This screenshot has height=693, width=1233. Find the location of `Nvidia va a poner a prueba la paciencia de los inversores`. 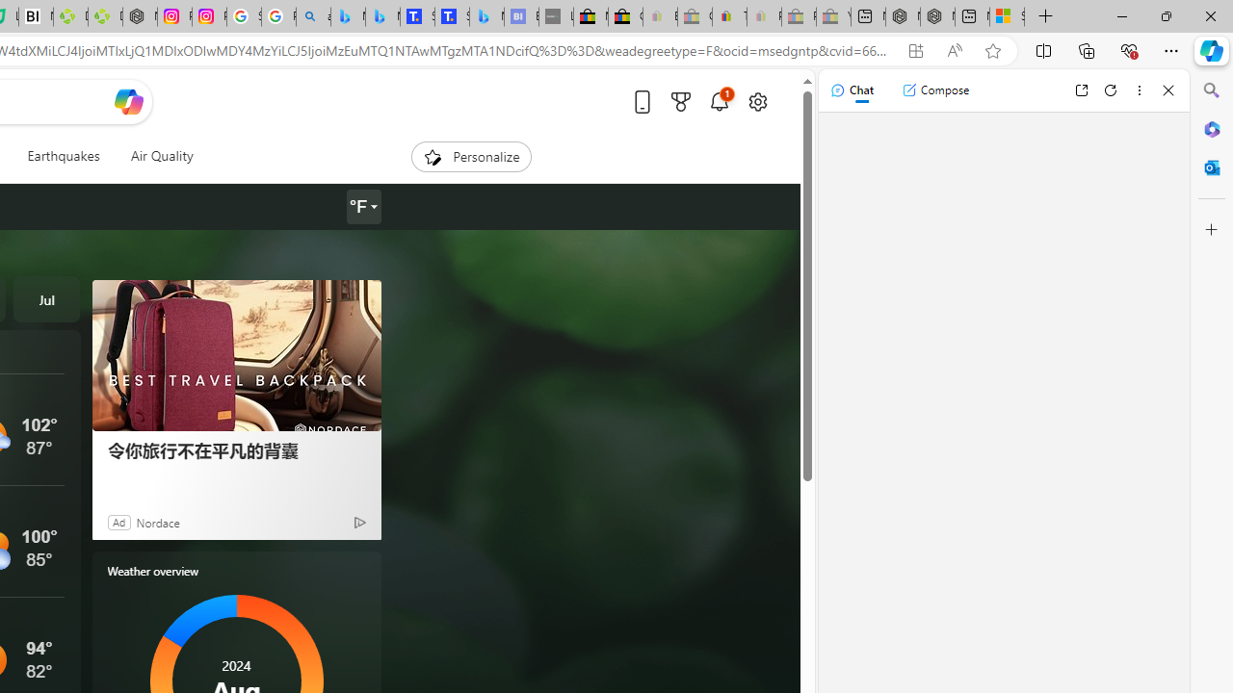

Nvidia va a poner a prueba la paciencia de los inversores is located at coordinates (37, 17).